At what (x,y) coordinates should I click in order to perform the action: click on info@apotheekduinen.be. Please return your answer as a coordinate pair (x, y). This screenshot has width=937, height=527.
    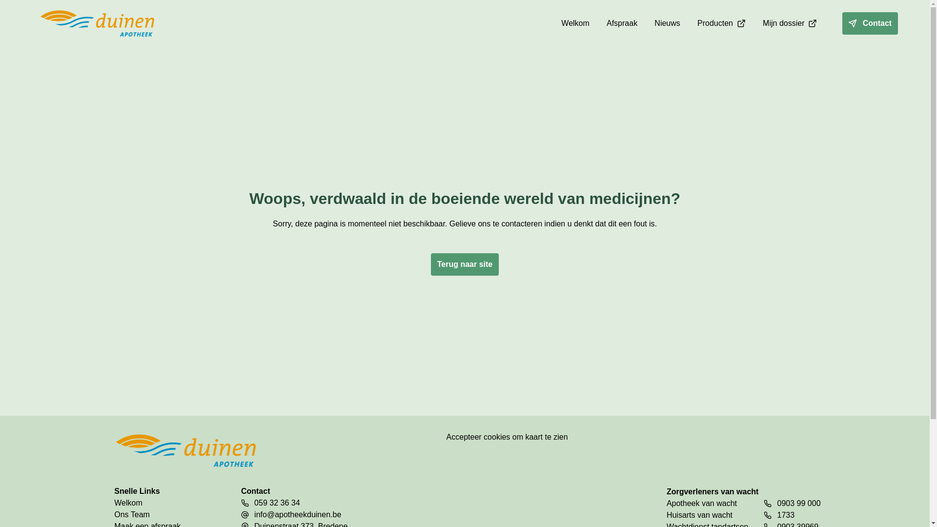
    Looking at the image, I should click on (298, 515).